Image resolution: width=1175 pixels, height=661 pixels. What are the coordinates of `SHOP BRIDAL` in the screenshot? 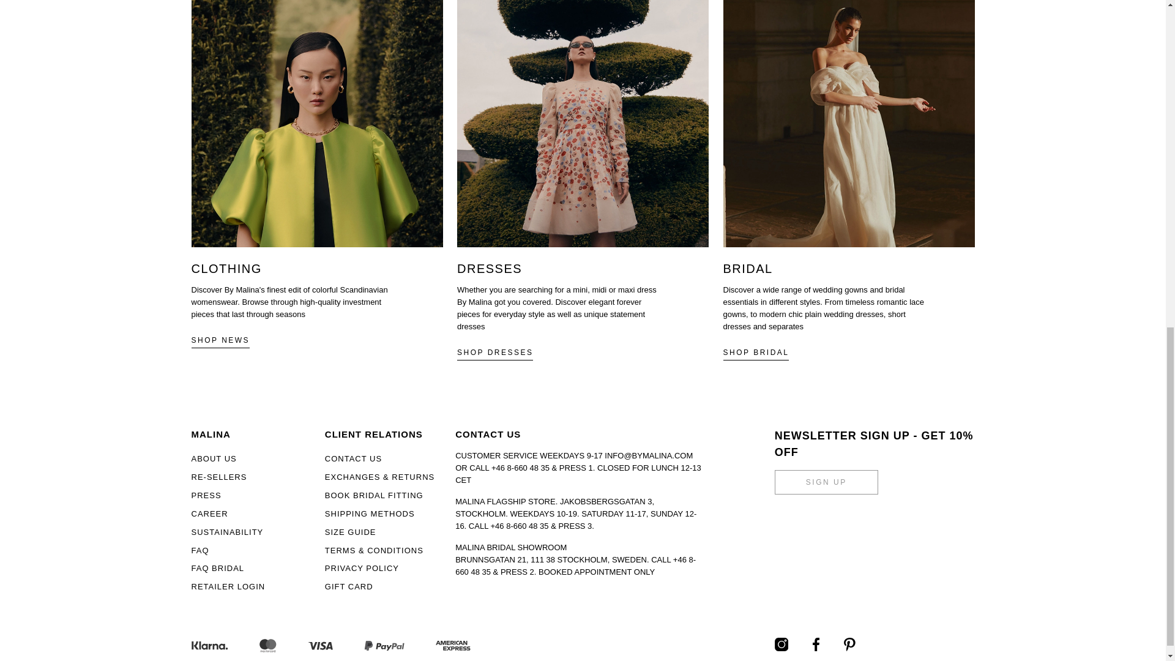 It's located at (756, 353).